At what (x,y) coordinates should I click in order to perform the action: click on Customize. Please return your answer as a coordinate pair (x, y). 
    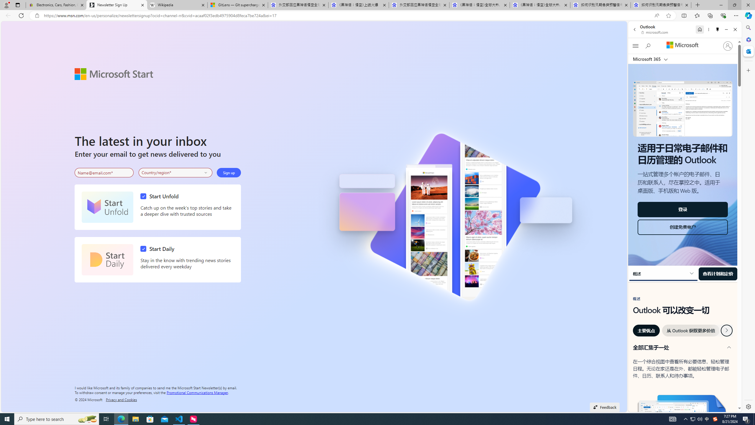
    Looking at the image, I should click on (748, 70).